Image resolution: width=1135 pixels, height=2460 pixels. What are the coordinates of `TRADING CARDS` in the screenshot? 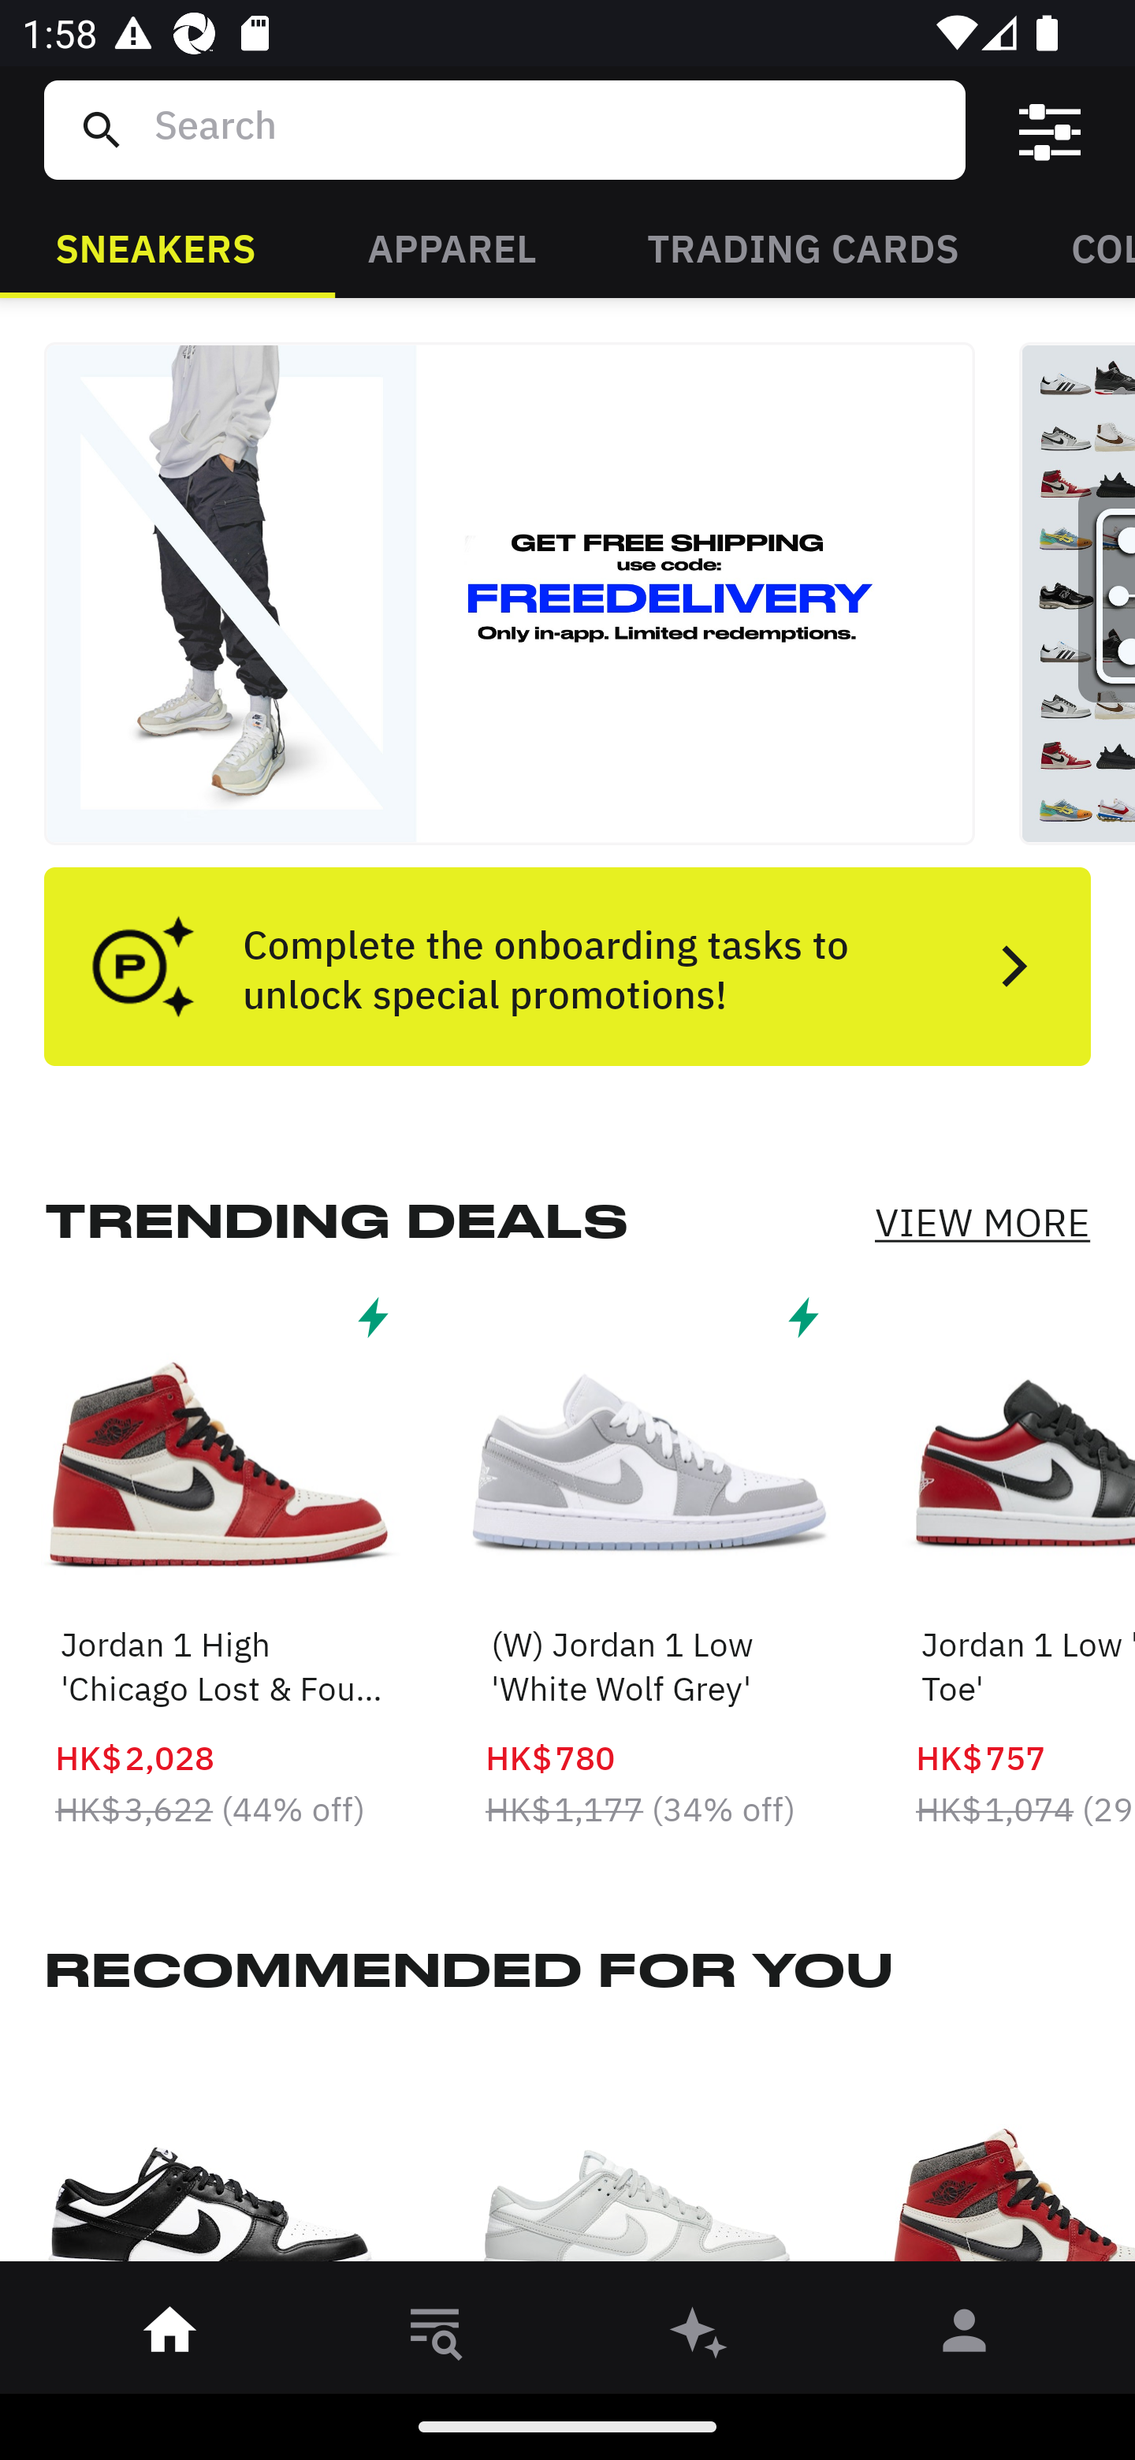 It's located at (803, 246).